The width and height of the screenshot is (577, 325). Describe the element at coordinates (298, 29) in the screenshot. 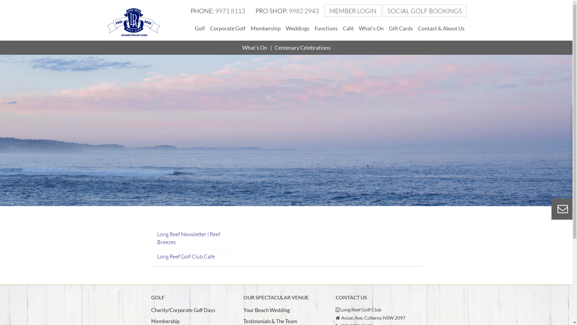

I see `Weddings` at that location.